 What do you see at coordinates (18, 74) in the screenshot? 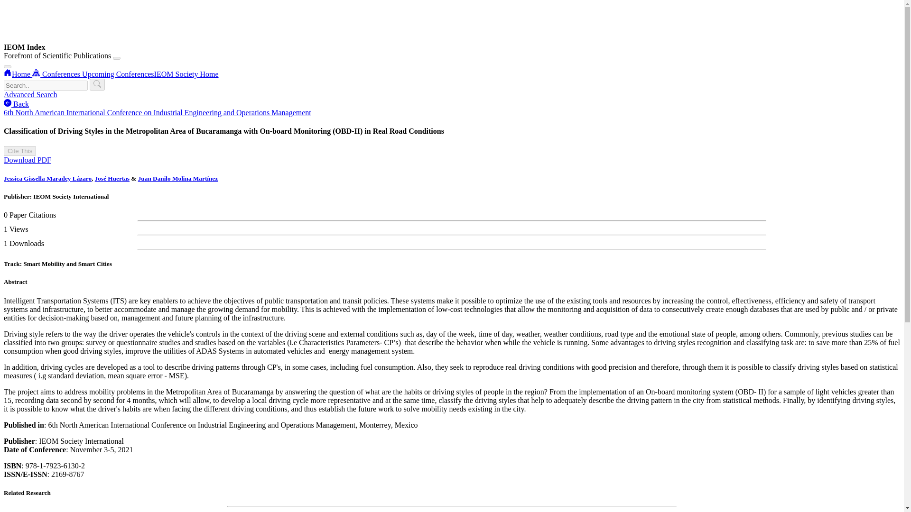
I see `Home` at bounding box center [18, 74].